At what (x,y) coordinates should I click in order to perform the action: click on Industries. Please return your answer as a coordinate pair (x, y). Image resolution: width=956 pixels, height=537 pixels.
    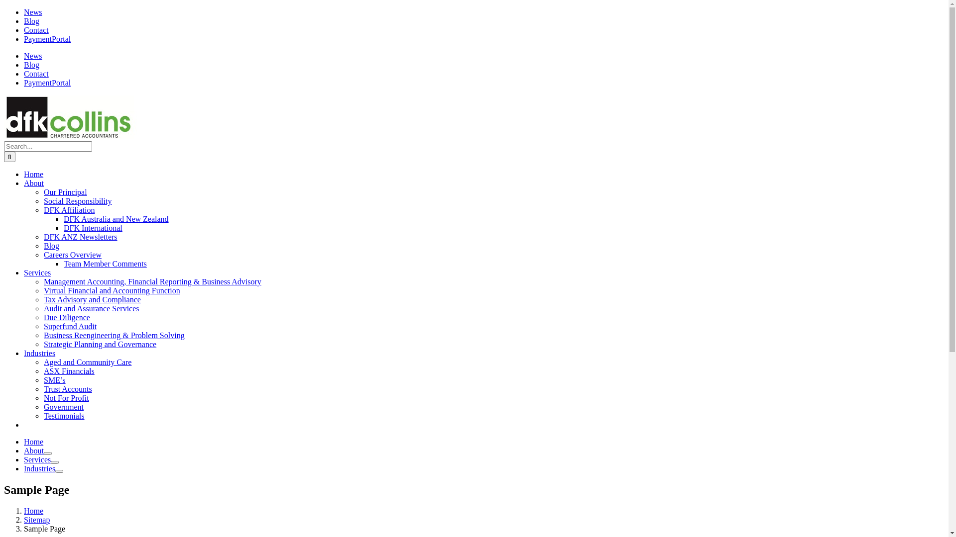
    Looking at the image, I should click on (40, 353).